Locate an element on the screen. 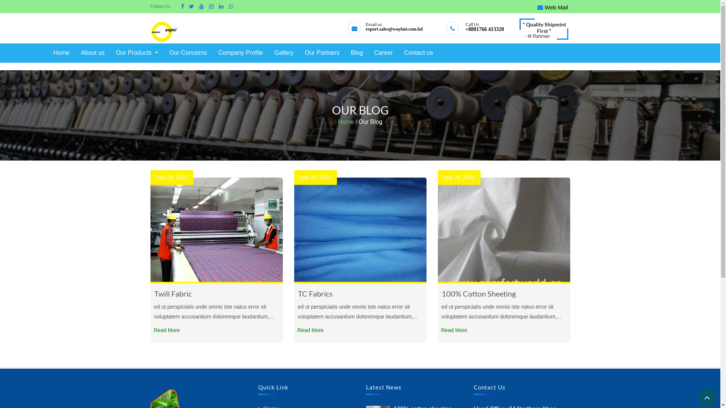 This screenshot has height=408, width=726. Contact us is located at coordinates (419, 53).